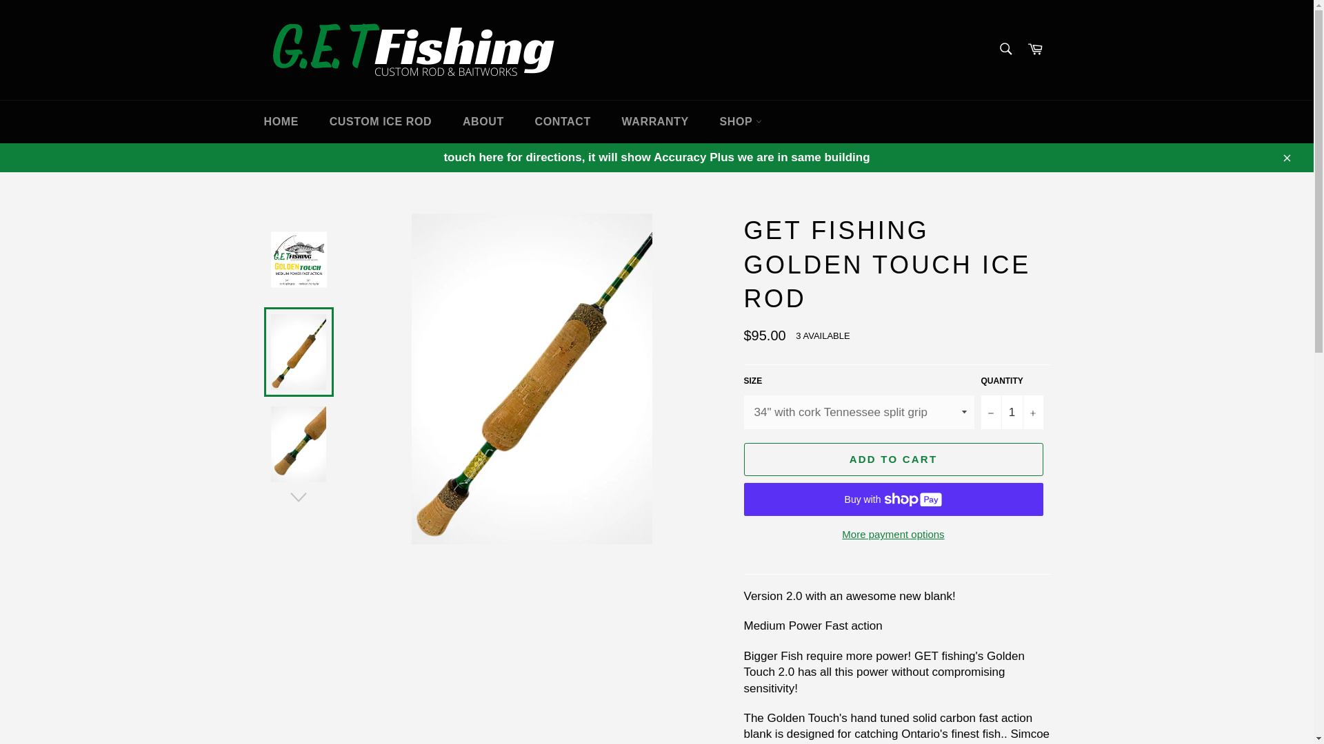  Describe the element at coordinates (1035, 50) in the screenshot. I see `Cart` at that location.